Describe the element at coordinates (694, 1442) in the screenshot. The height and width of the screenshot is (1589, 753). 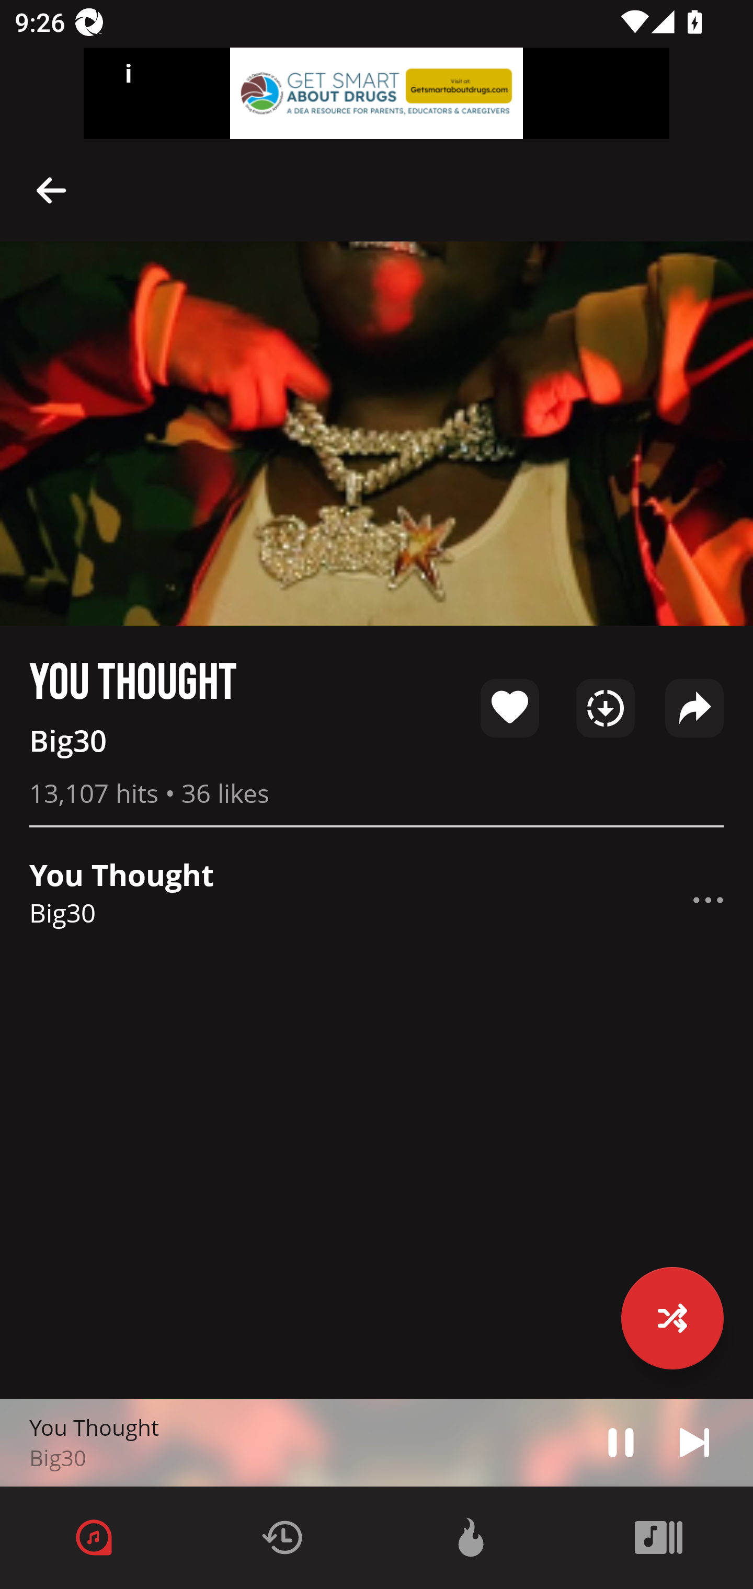
I see `Description` at that location.